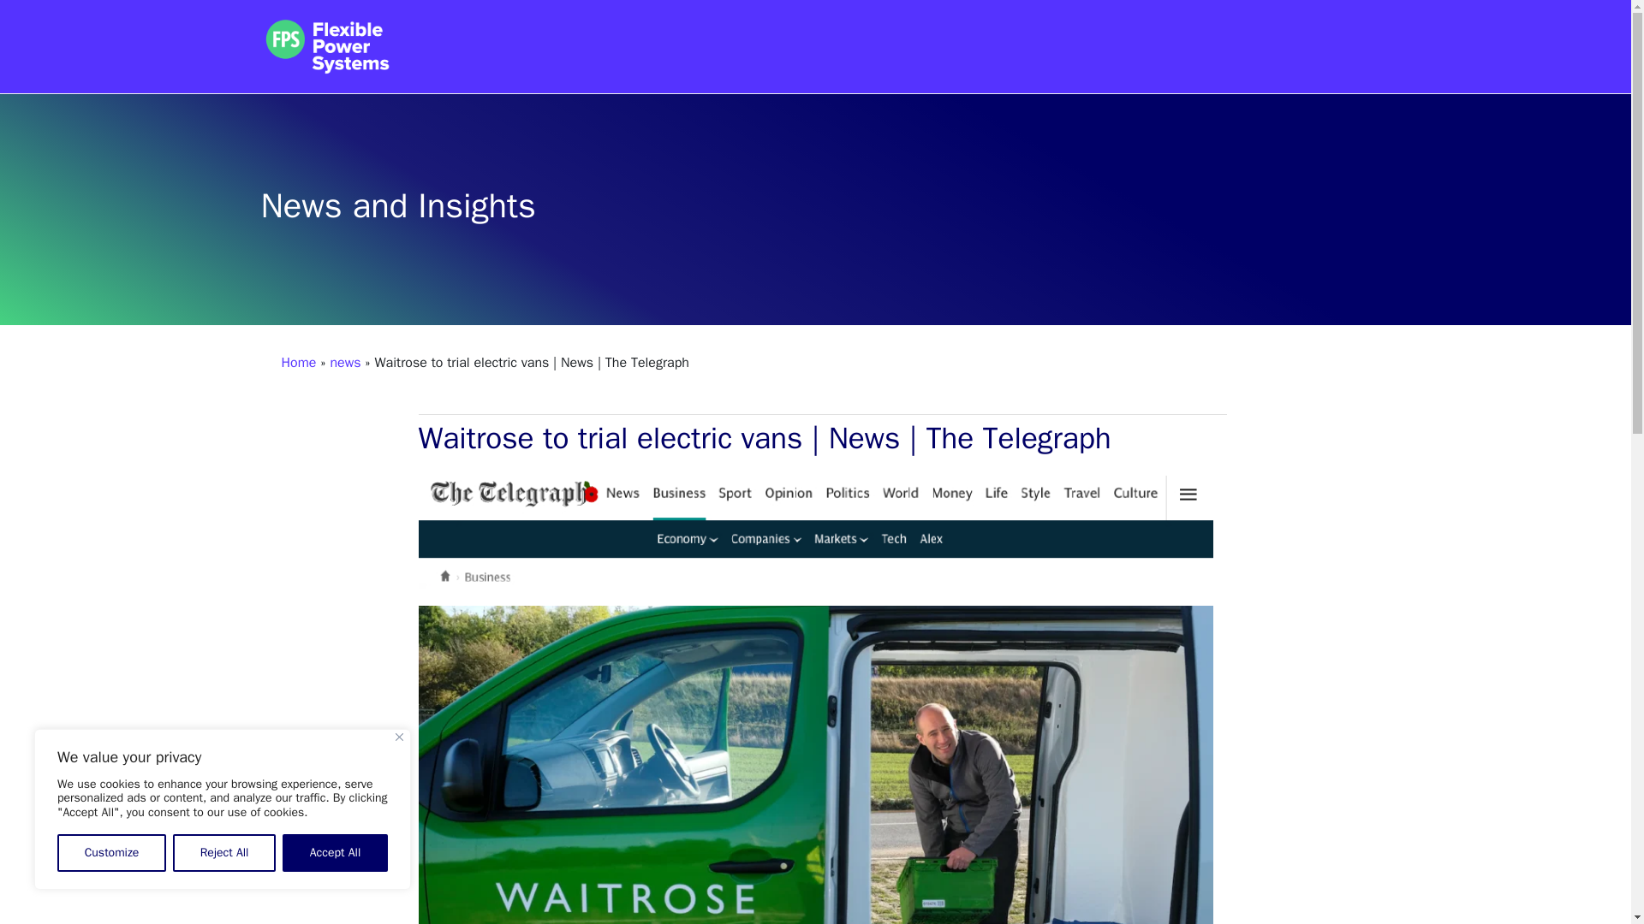 Image resolution: width=1644 pixels, height=924 pixels. What do you see at coordinates (111, 853) in the screenshot?
I see `Customize` at bounding box center [111, 853].